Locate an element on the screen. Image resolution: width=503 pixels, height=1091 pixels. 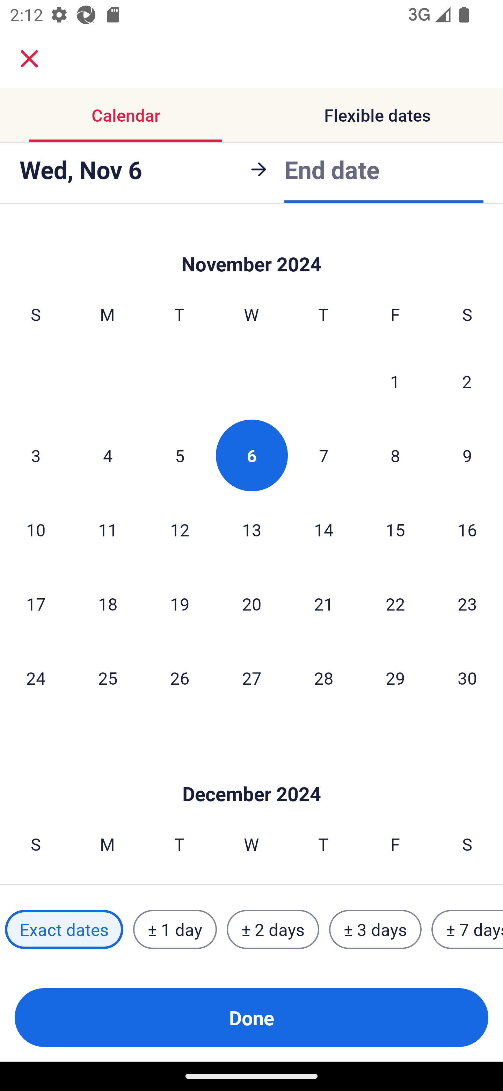
14 Thursday, November 14, 2024 is located at coordinates (323, 529).